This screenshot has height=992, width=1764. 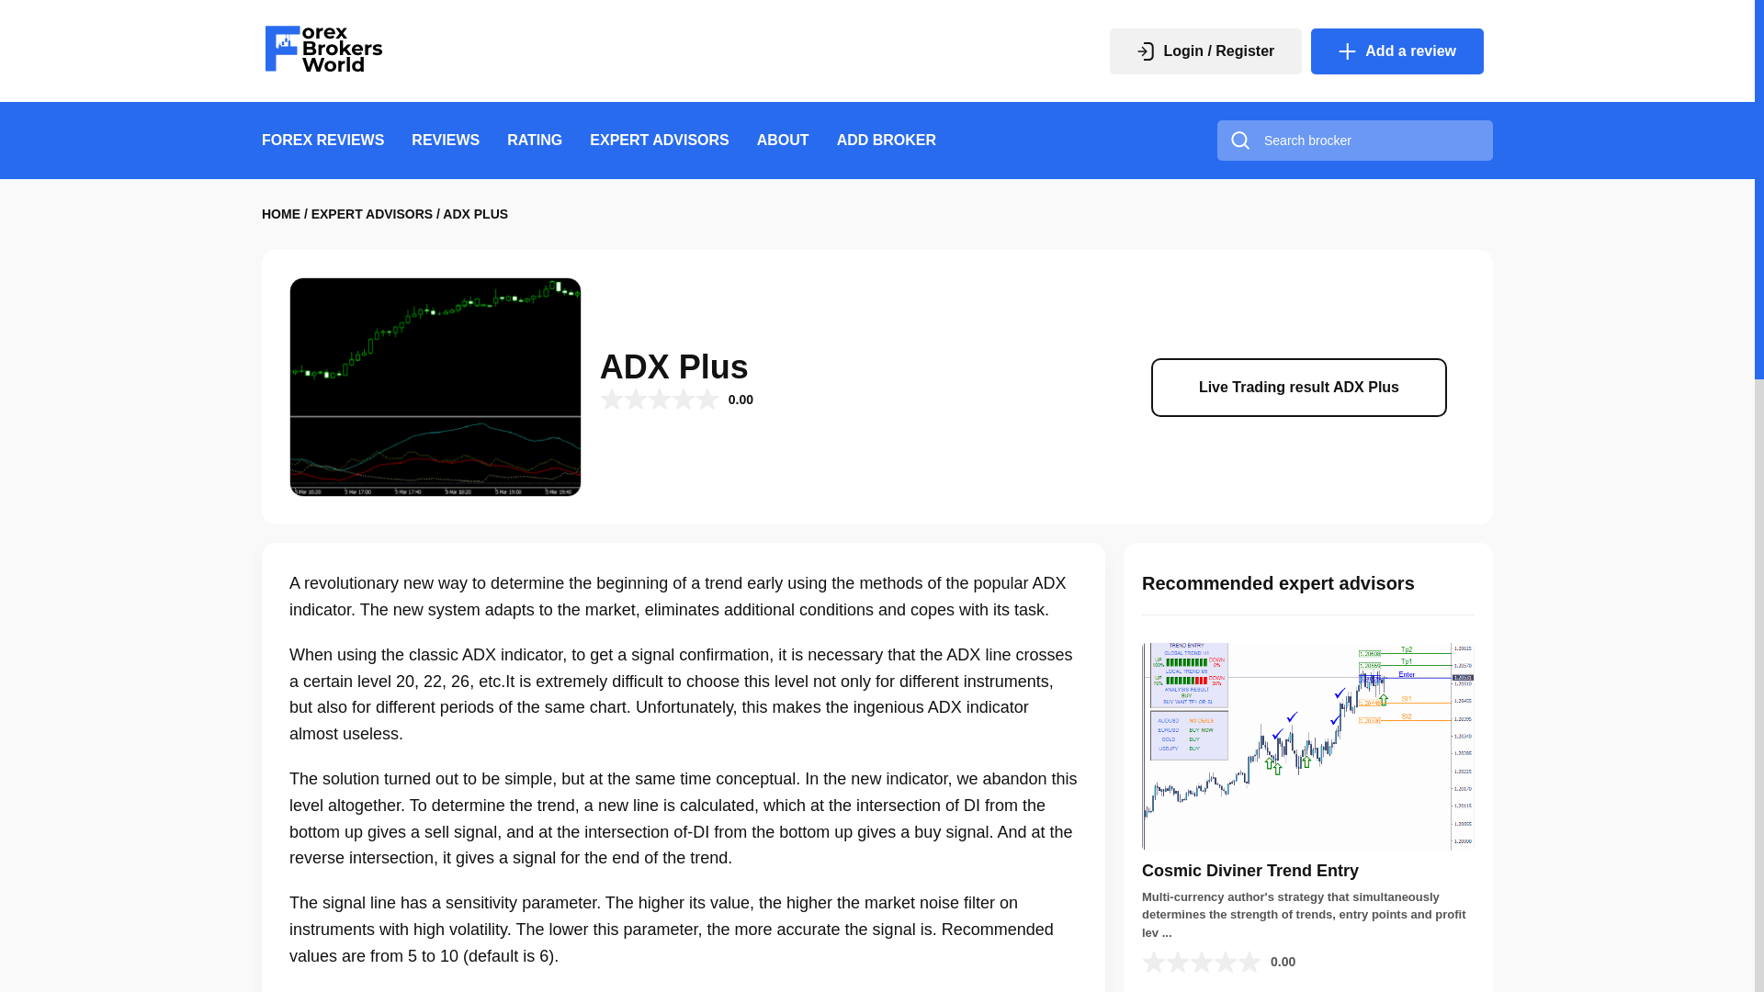 What do you see at coordinates (1396, 51) in the screenshot?
I see `Add a review` at bounding box center [1396, 51].